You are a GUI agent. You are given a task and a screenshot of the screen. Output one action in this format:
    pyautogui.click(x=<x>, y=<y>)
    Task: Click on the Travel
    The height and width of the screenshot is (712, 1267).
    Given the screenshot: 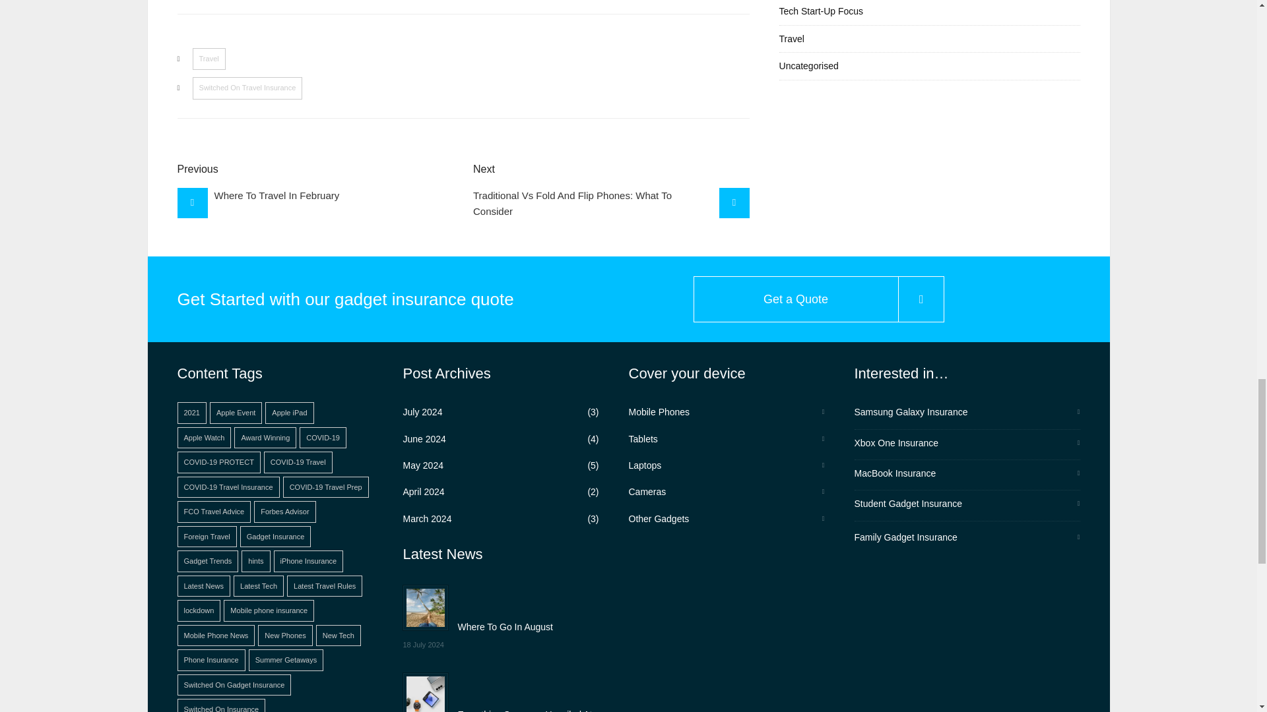 What is the action you would take?
    pyautogui.click(x=209, y=59)
    